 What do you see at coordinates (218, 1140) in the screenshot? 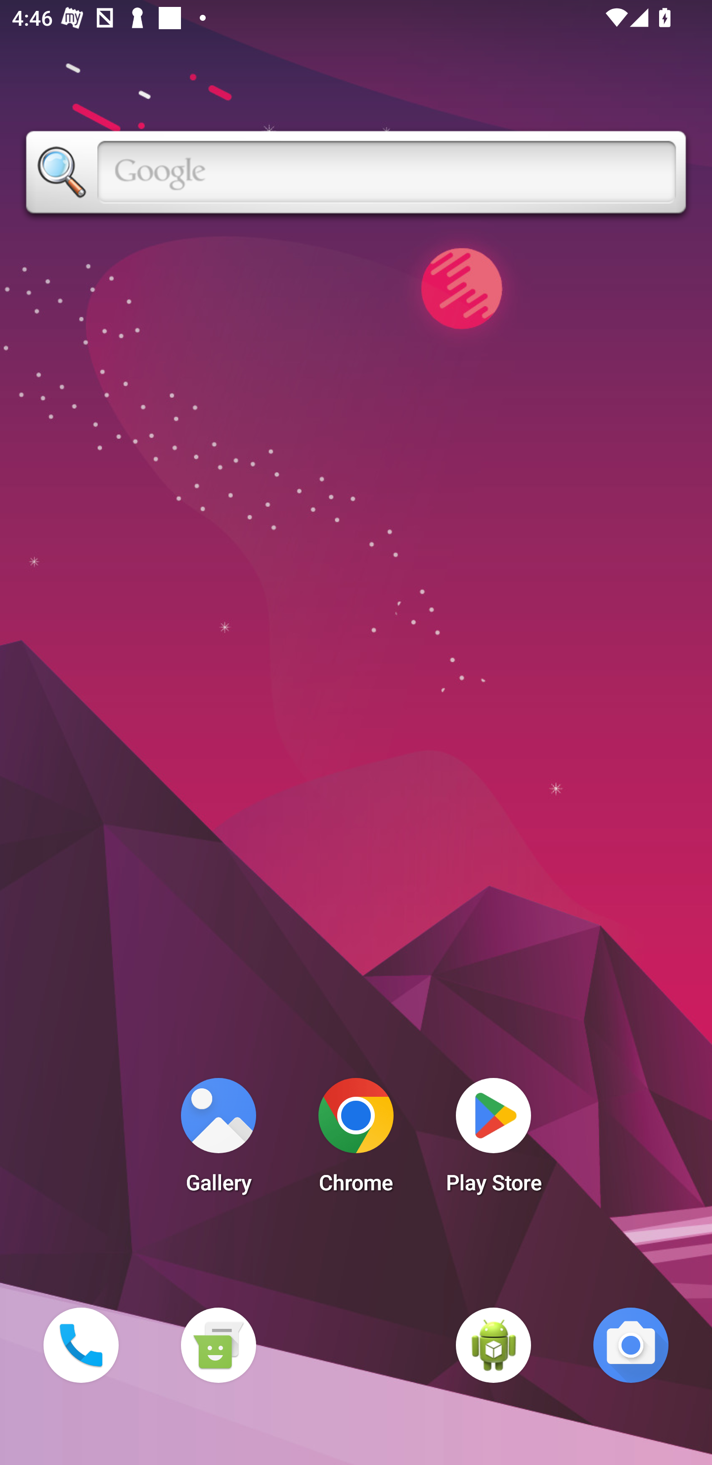
I see `Gallery` at bounding box center [218, 1140].